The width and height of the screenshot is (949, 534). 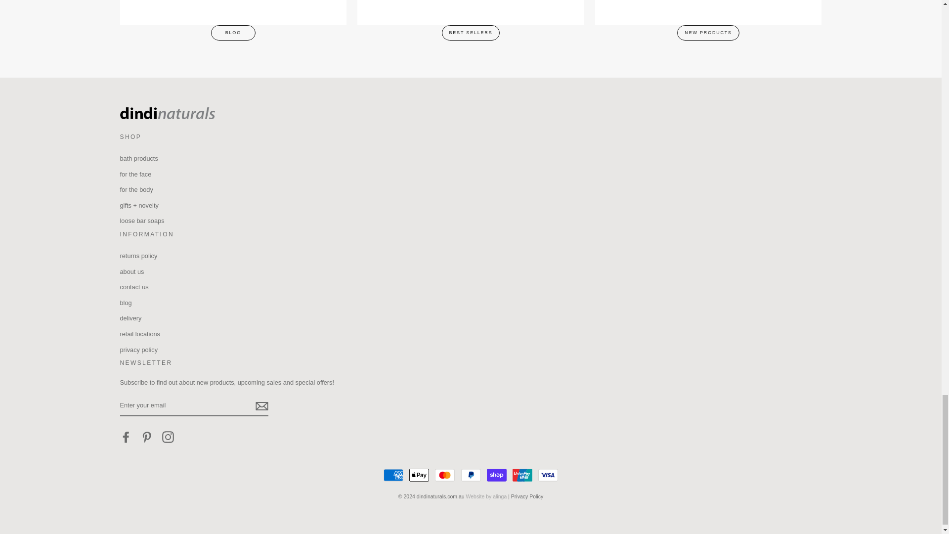 What do you see at coordinates (168, 437) in the screenshot?
I see `dindinaturals.com.au on Instagram` at bounding box center [168, 437].